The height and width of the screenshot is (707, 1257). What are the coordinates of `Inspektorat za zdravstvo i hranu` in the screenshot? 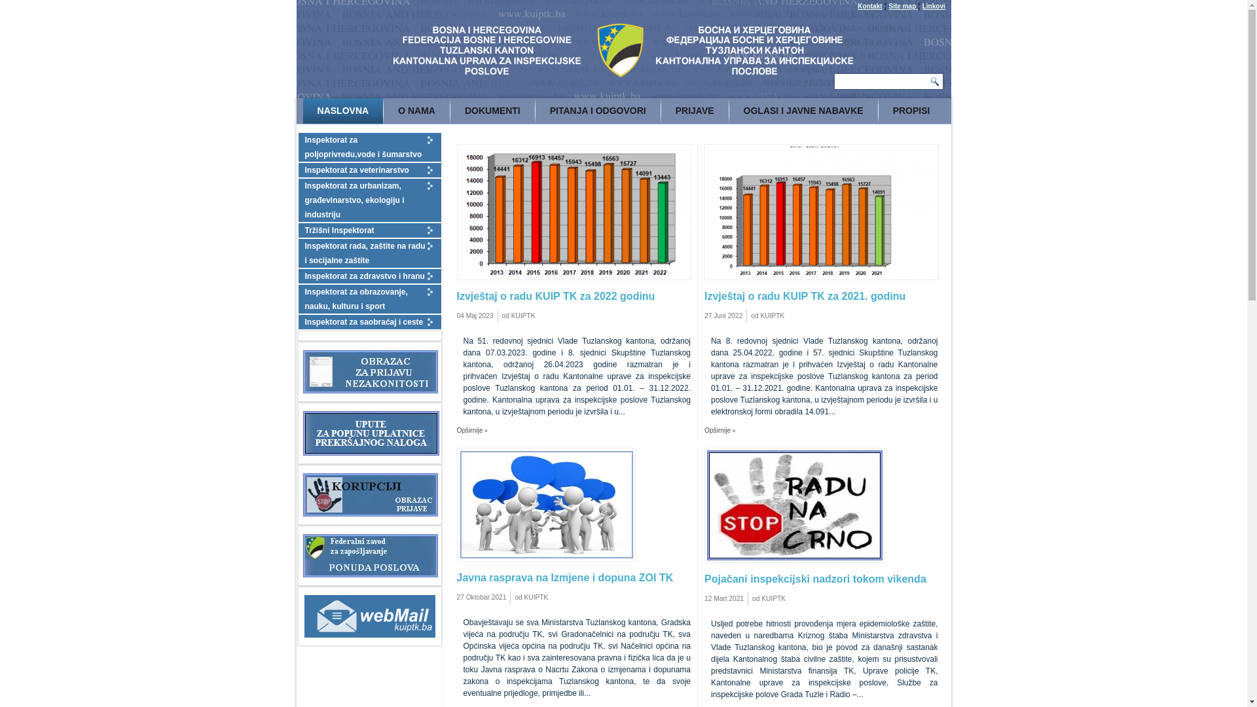 It's located at (370, 276).